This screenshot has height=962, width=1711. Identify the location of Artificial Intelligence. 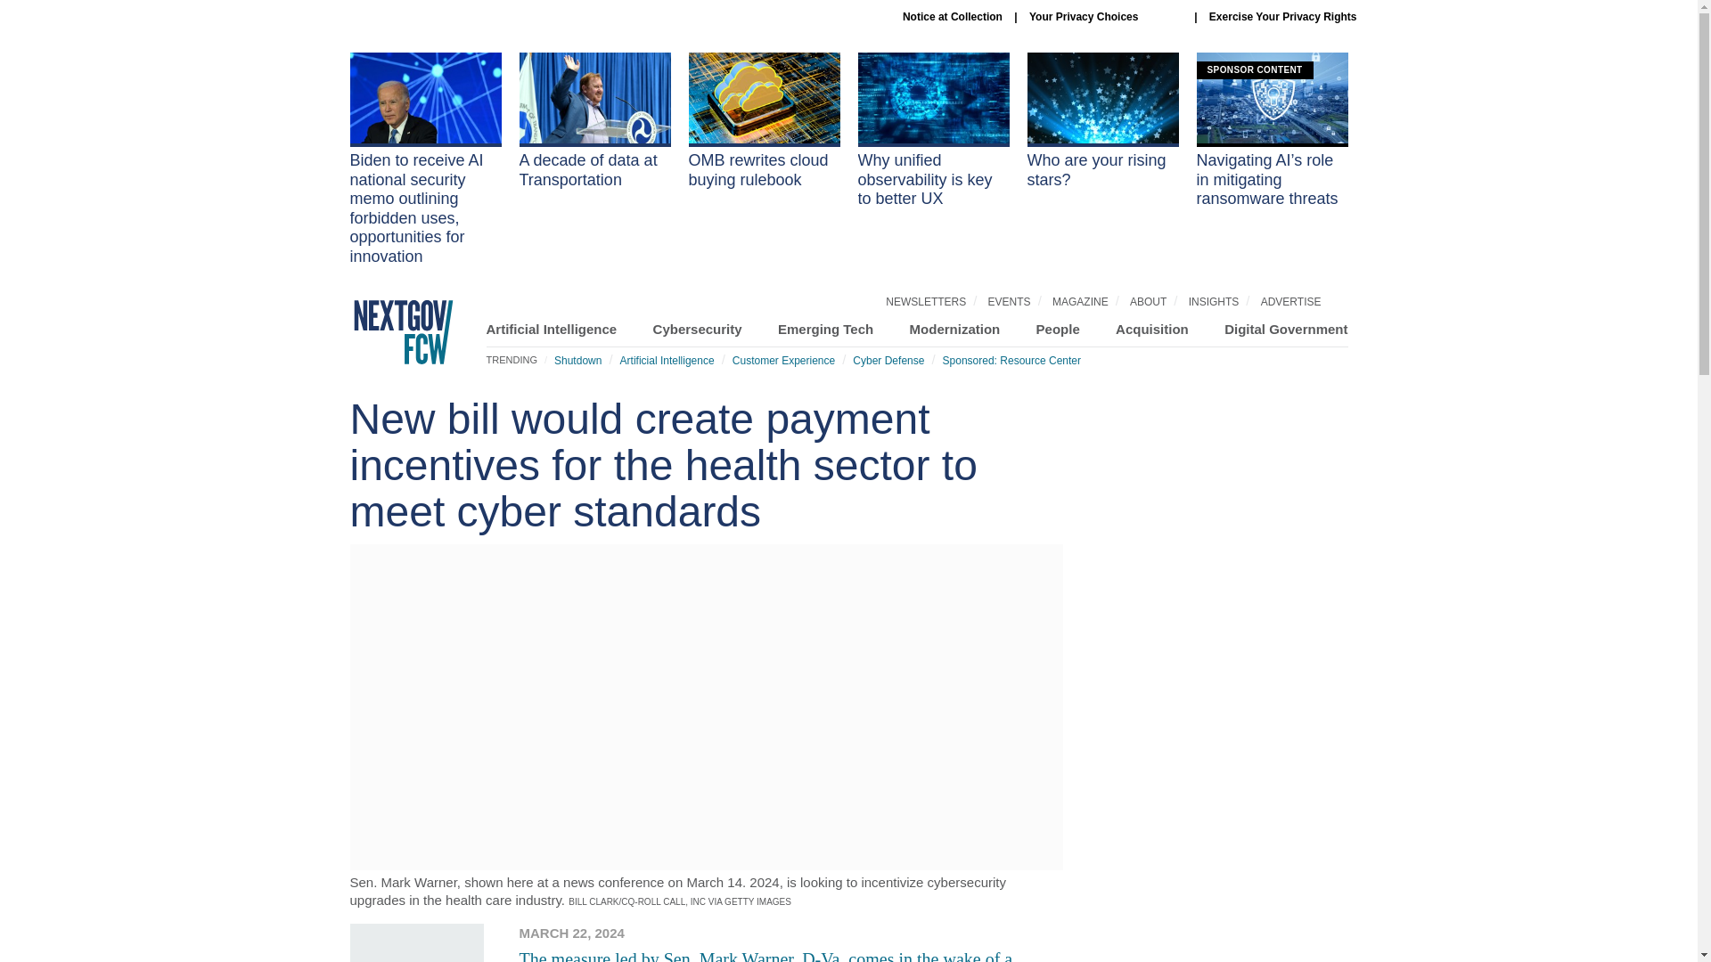
(667, 360).